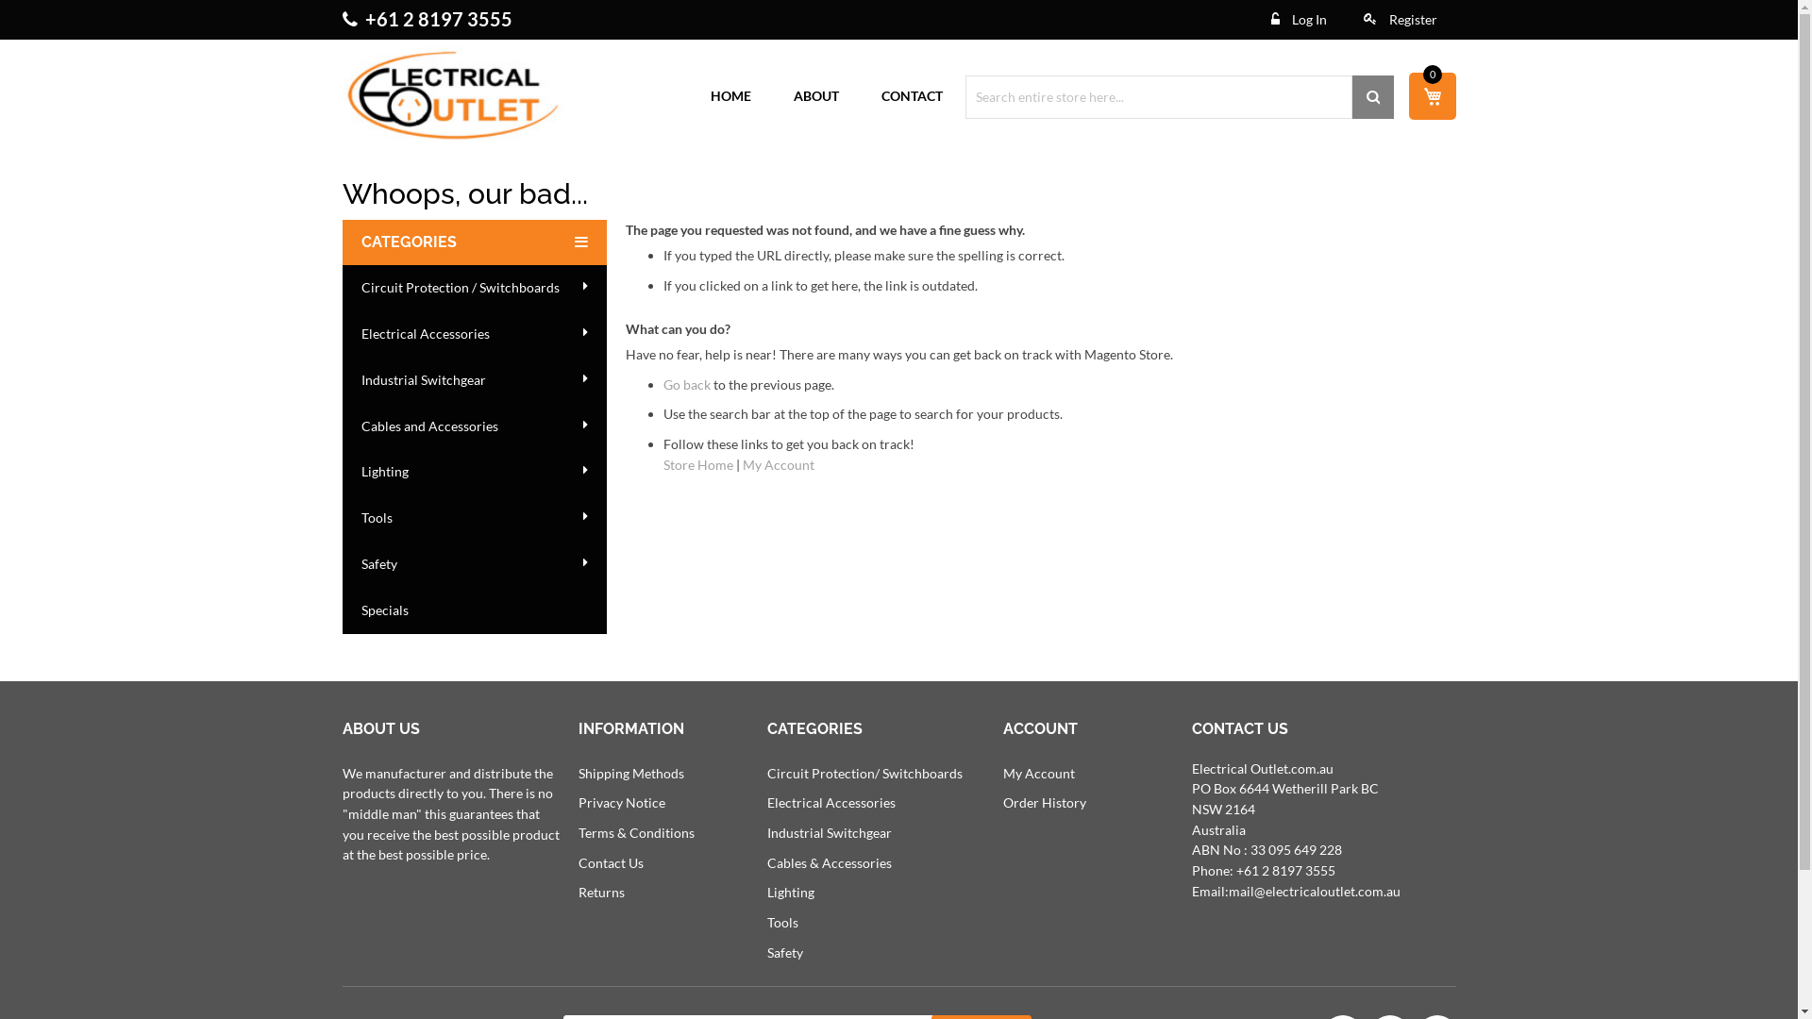 The height and width of the screenshot is (1019, 1812). I want to click on Log In, so click(1299, 20).